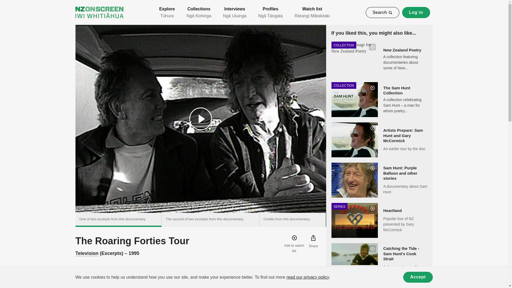 The image size is (512, 288). I want to click on One of two excerpts from this documentary., so click(118, 220).